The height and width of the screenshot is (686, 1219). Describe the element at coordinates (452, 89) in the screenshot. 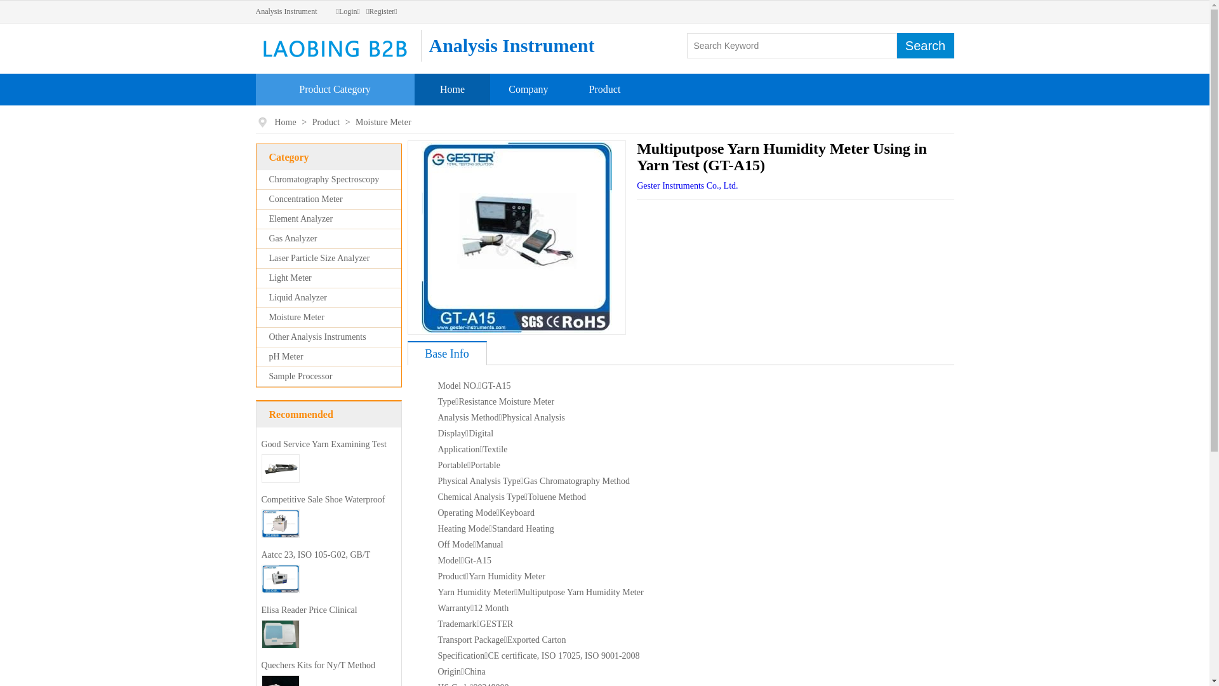

I see `Home` at that location.